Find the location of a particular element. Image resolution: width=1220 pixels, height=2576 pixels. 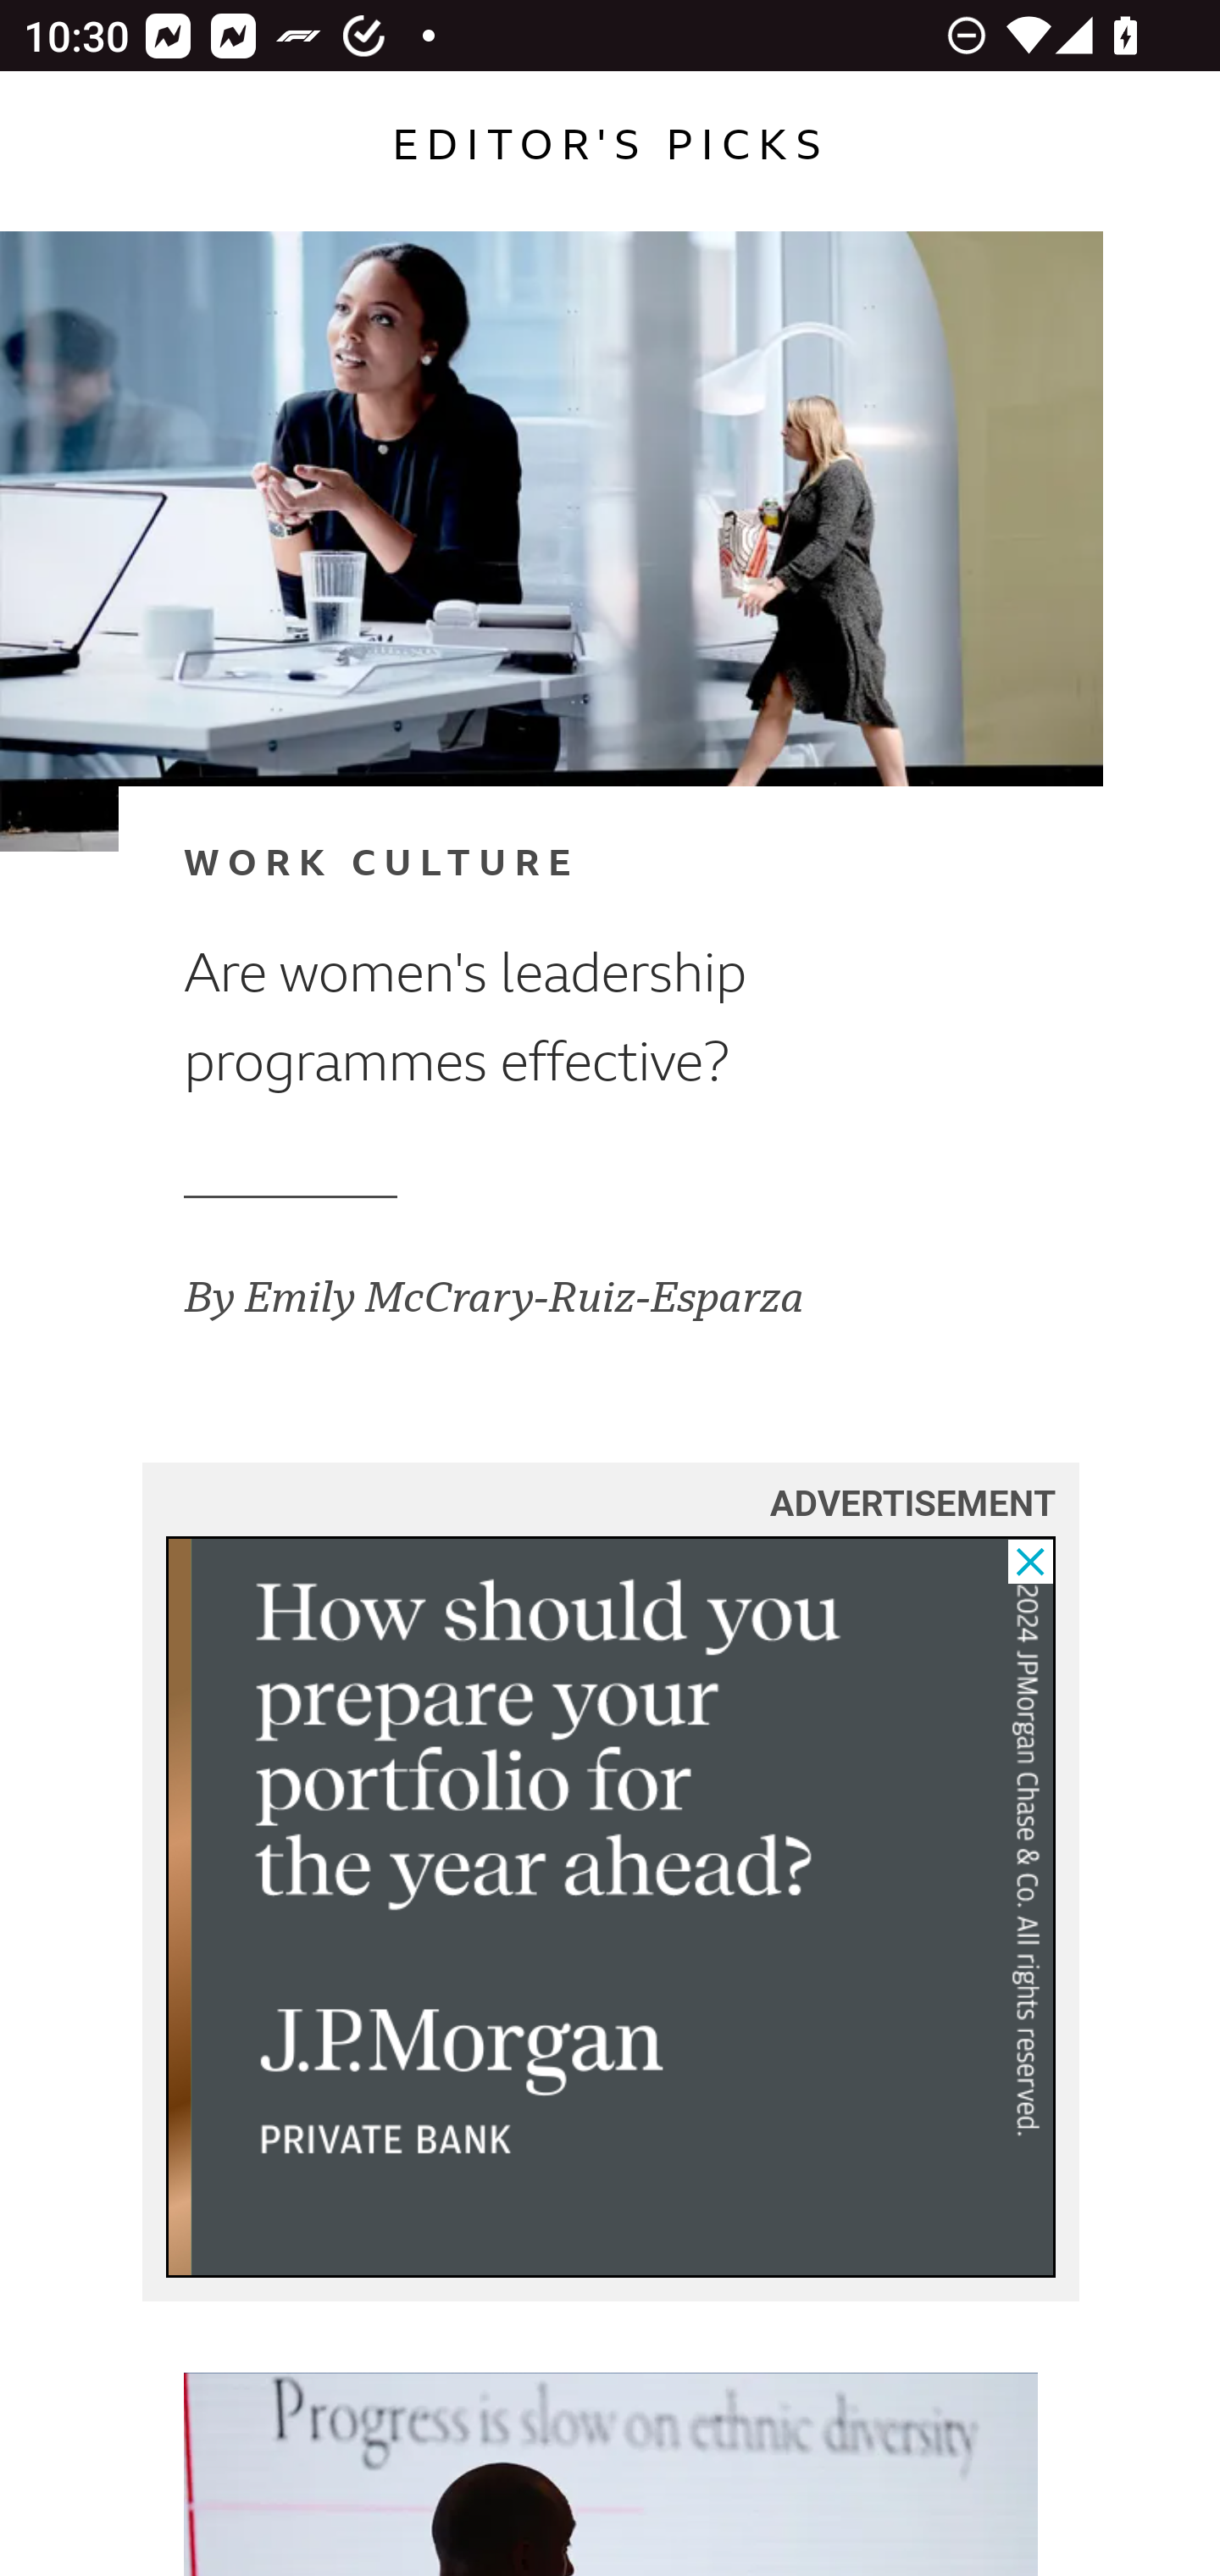

Woman Walks Past Leadership Ad Lunch Break is located at coordinates (552, 541).